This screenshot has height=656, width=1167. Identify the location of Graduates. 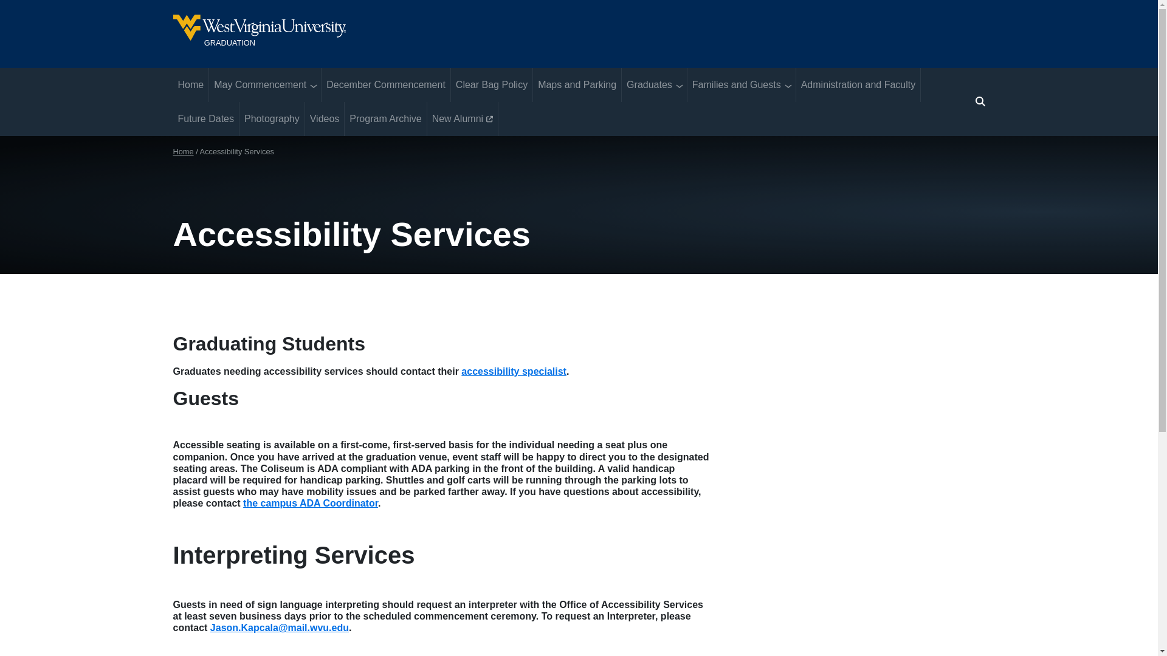
(647, 85).